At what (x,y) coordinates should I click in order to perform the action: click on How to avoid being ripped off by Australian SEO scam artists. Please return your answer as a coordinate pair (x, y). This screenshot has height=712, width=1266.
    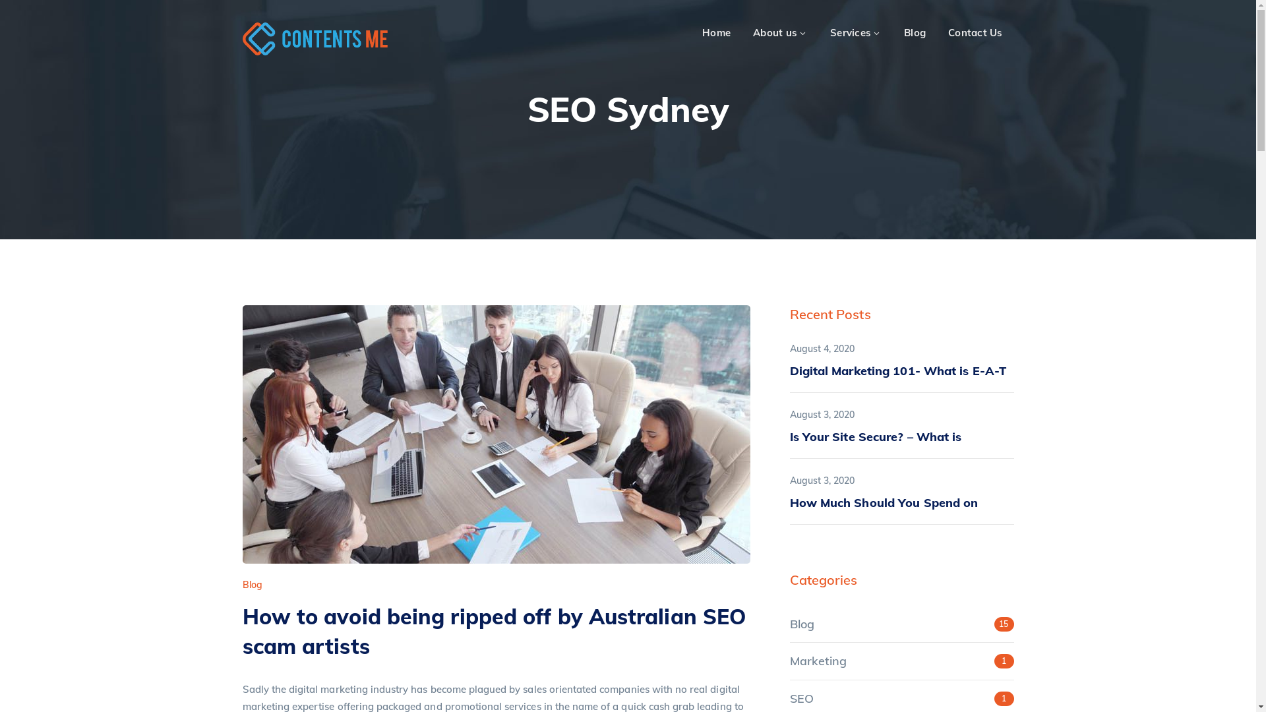
    Looking at the image, I should click on (495, 632).